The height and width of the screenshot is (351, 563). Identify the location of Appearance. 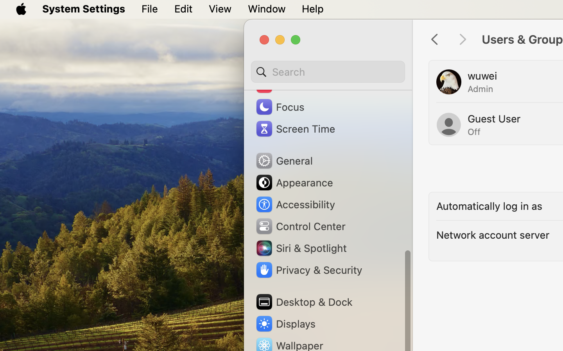
(294, 183).